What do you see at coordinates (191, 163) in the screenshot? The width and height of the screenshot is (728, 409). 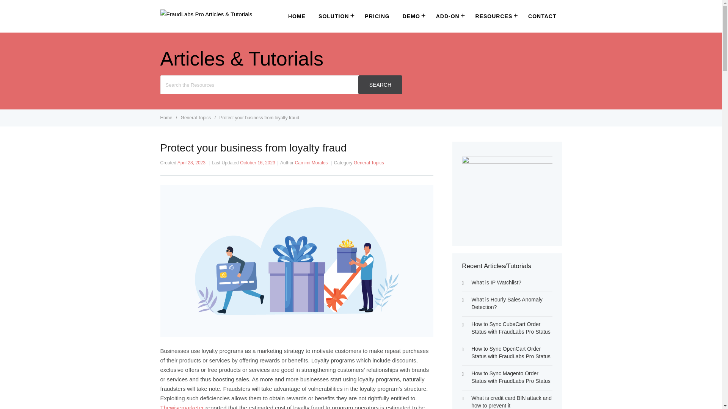 I see `April 28, 2023` at bounding box center [191, 163].